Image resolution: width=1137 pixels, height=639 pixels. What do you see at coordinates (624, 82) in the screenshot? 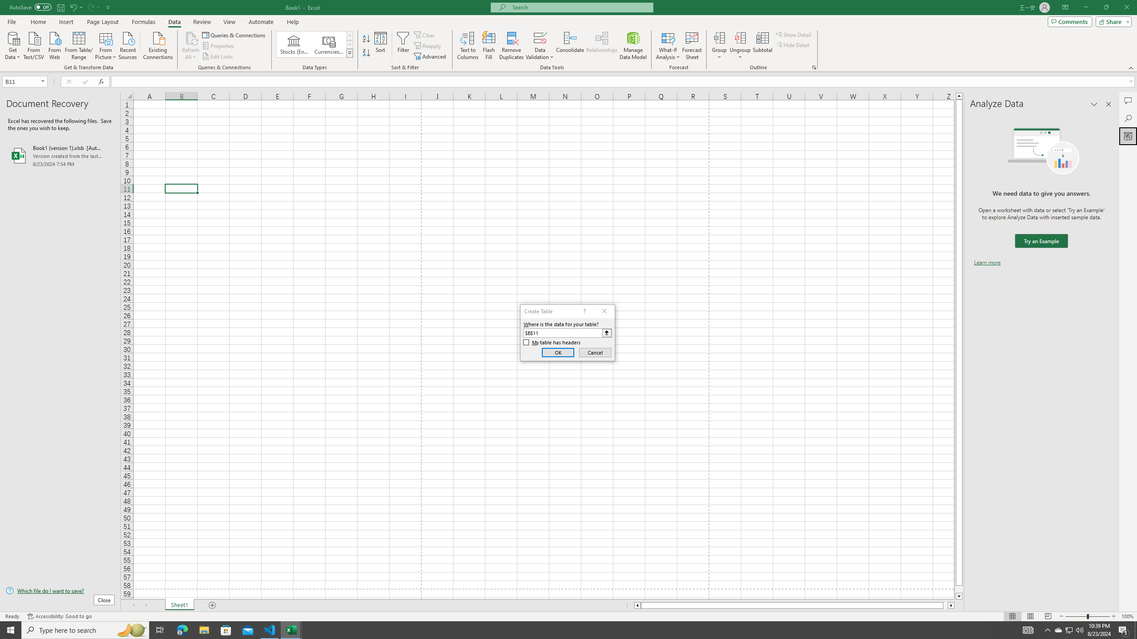
I see `Formula Bar` at bounding box center [624, 82].